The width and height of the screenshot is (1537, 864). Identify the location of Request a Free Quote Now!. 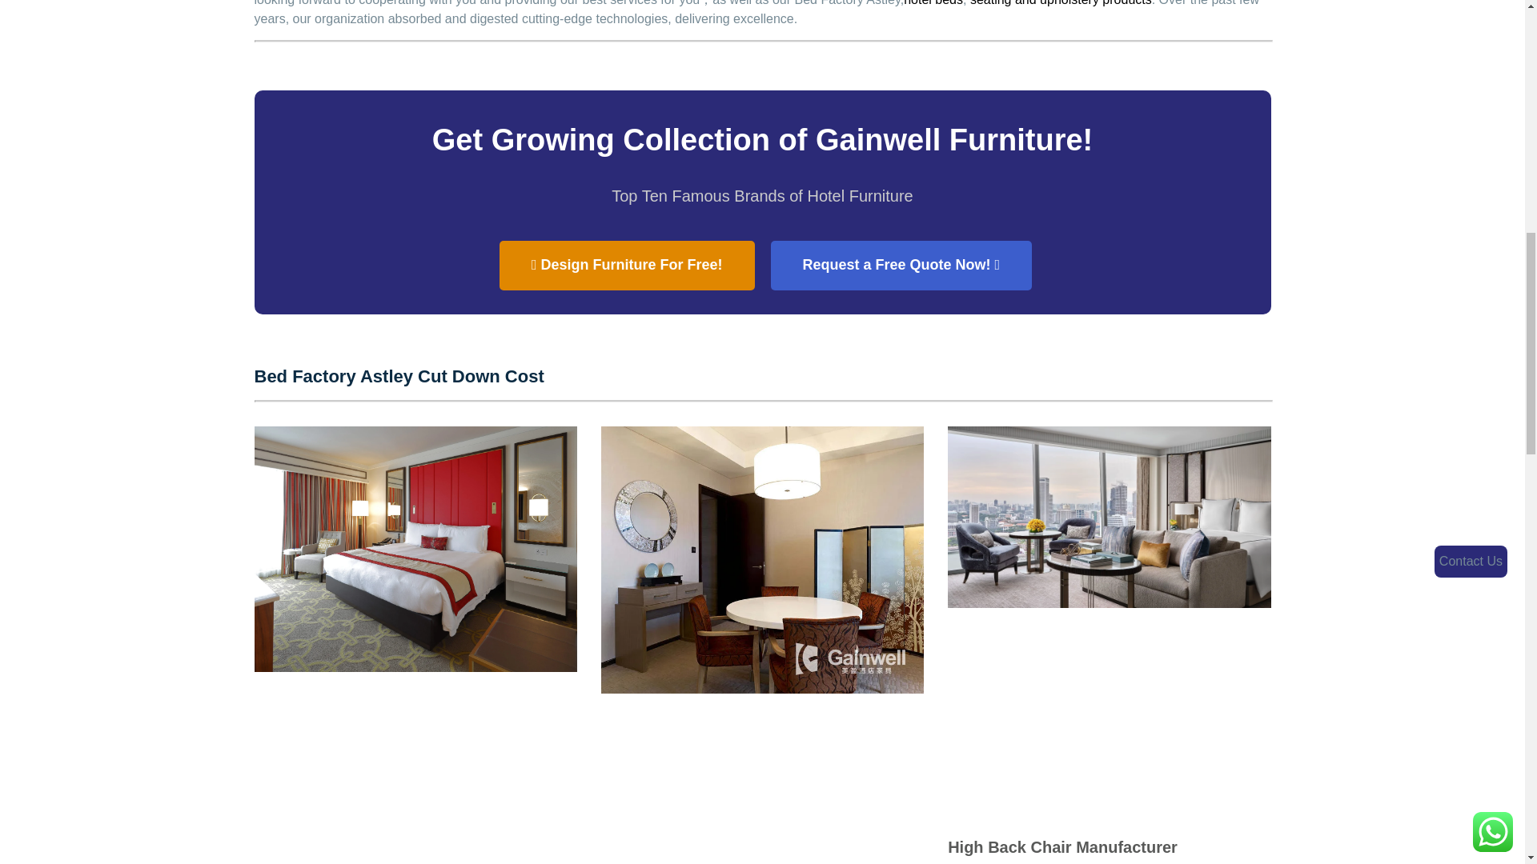
(900, 266).